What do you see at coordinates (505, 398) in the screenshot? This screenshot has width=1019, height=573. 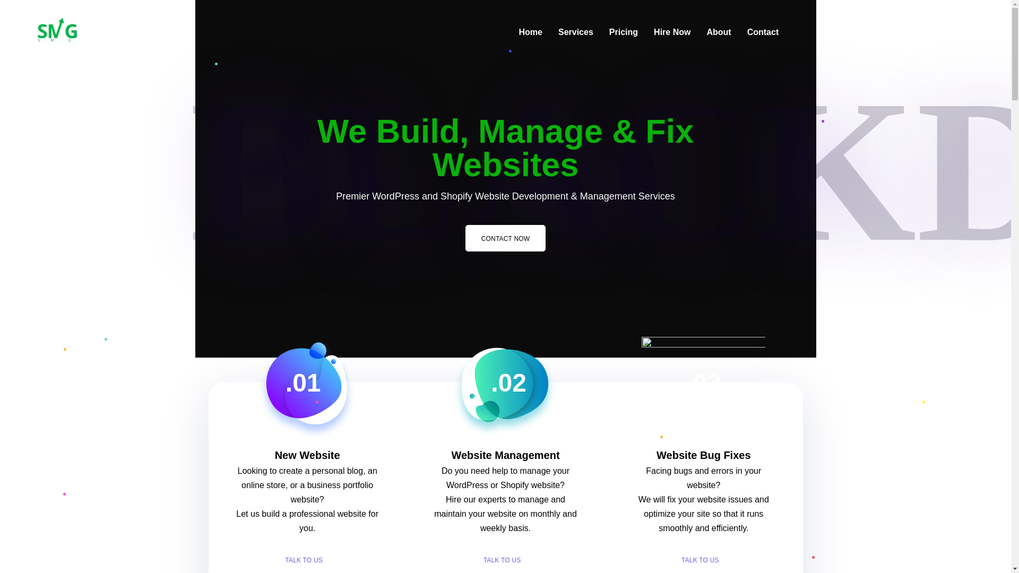 I see `Competitor Analysis` at bounding box center [505, 398].